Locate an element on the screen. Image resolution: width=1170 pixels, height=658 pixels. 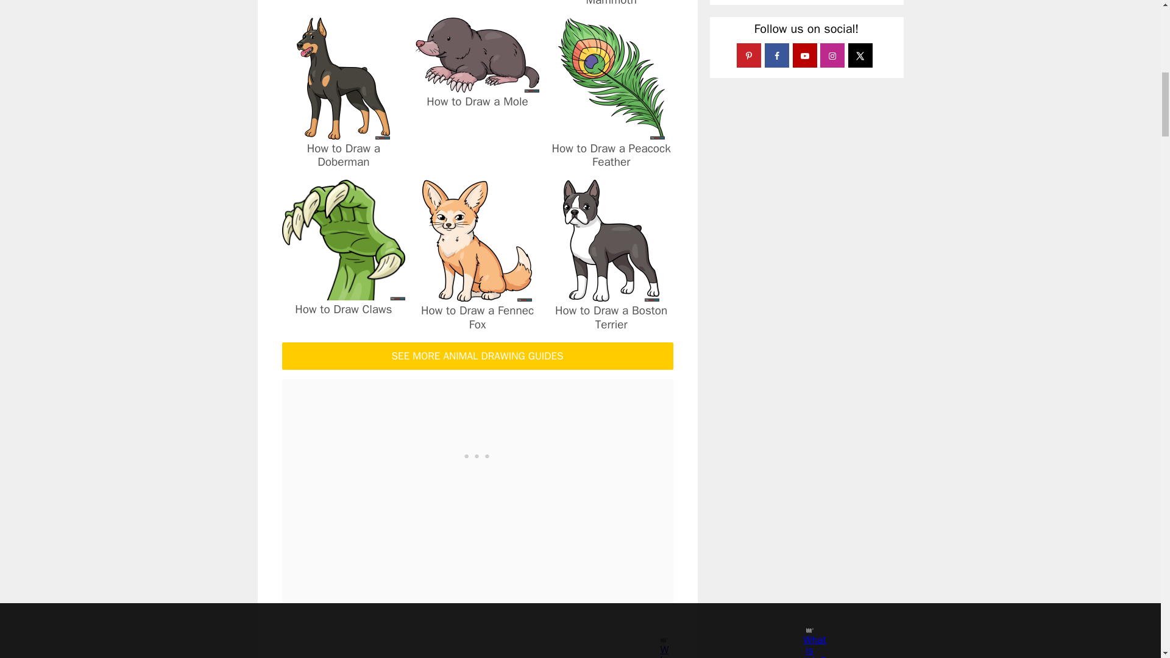
How to Draw a Peacock Feather is located at coordinates (611, 131).